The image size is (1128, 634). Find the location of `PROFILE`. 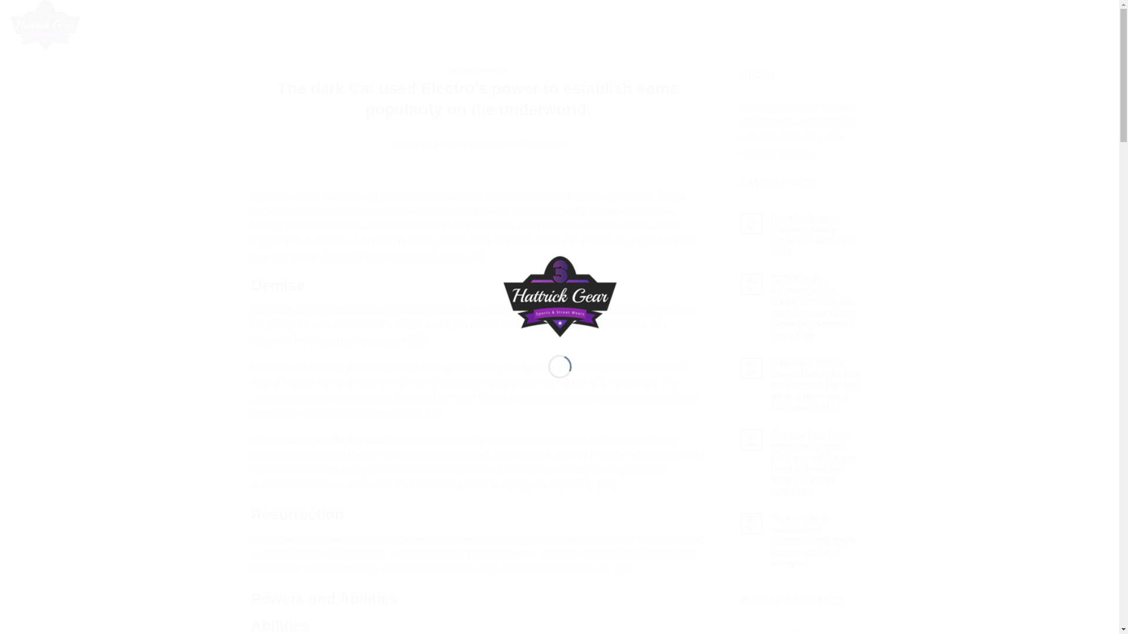

PROFILE is located at coordinates (328, 25).